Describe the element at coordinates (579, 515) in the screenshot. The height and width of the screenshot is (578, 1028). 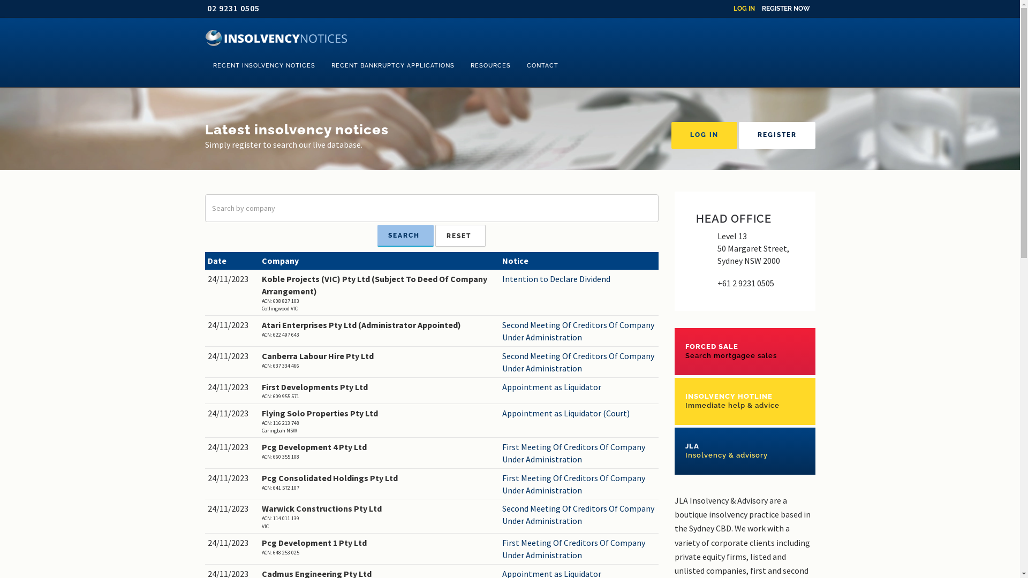
I see `Second Meeting Of Creditors Of Company Under Administration` at that location.